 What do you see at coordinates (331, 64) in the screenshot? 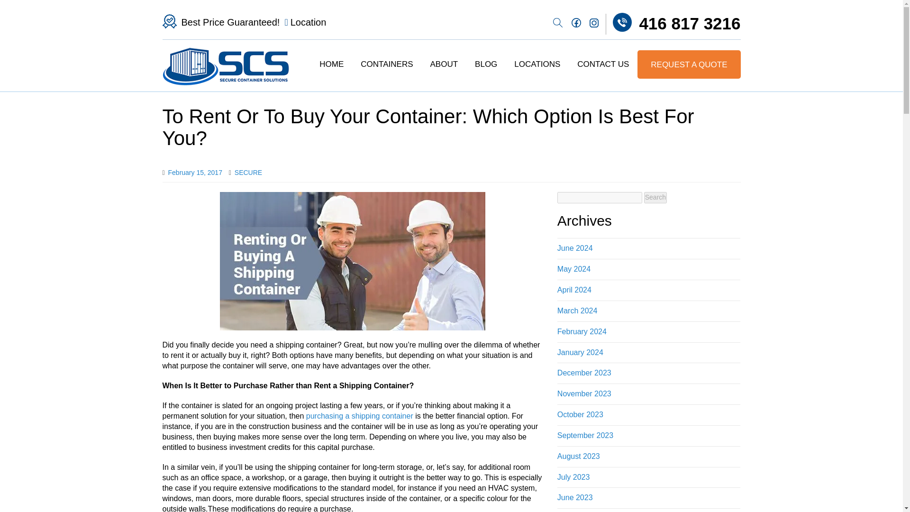
I see `HOME` at bounding box center [331, 64].